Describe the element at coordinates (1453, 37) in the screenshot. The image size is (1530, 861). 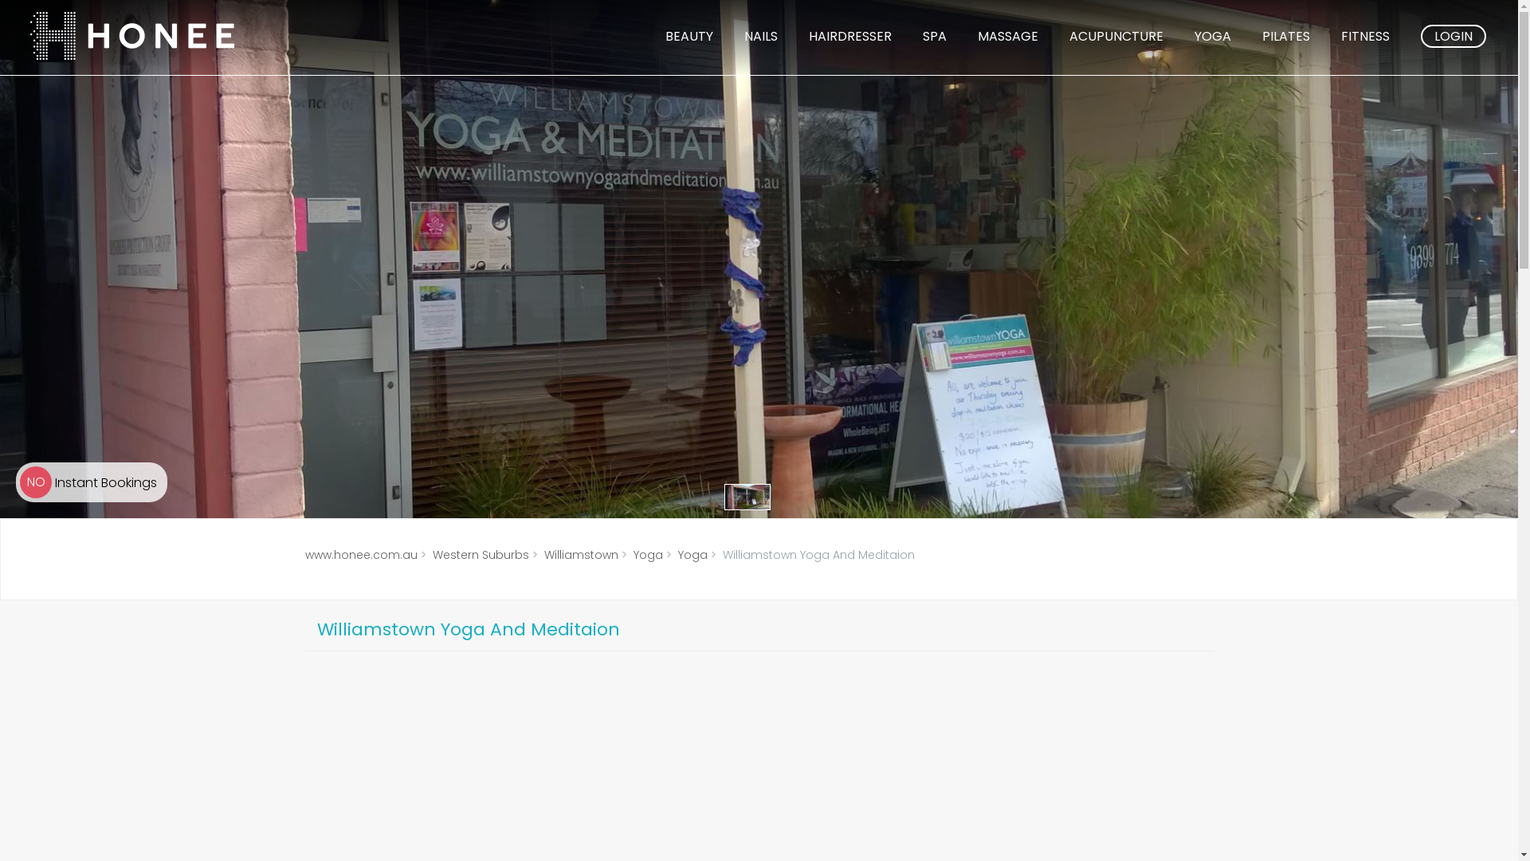
I see `LOGIN` at that location.